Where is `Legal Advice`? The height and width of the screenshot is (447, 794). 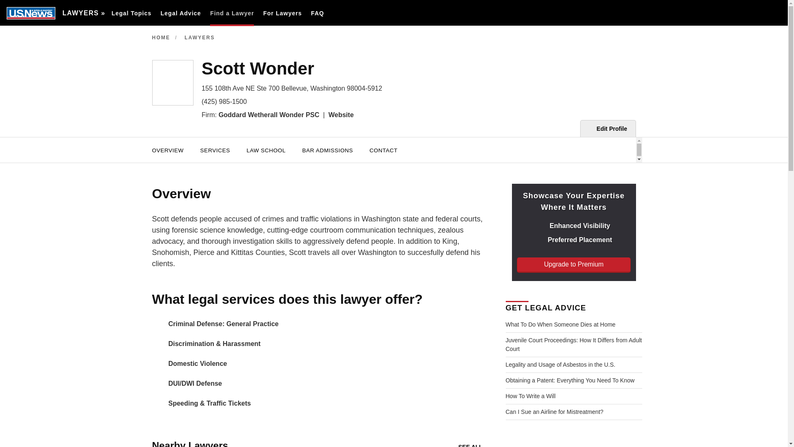
Legal Advice is located at coordinates (180, 13).